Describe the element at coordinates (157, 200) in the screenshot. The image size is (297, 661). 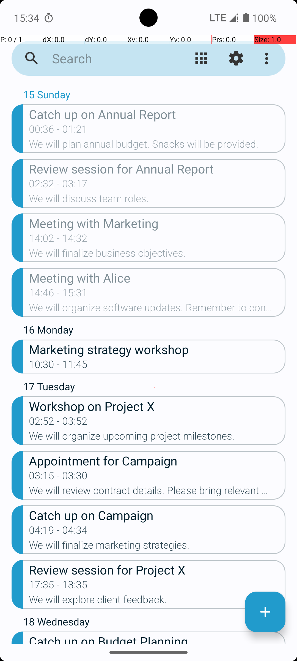
I see `We will discuss team roles.` at that location.